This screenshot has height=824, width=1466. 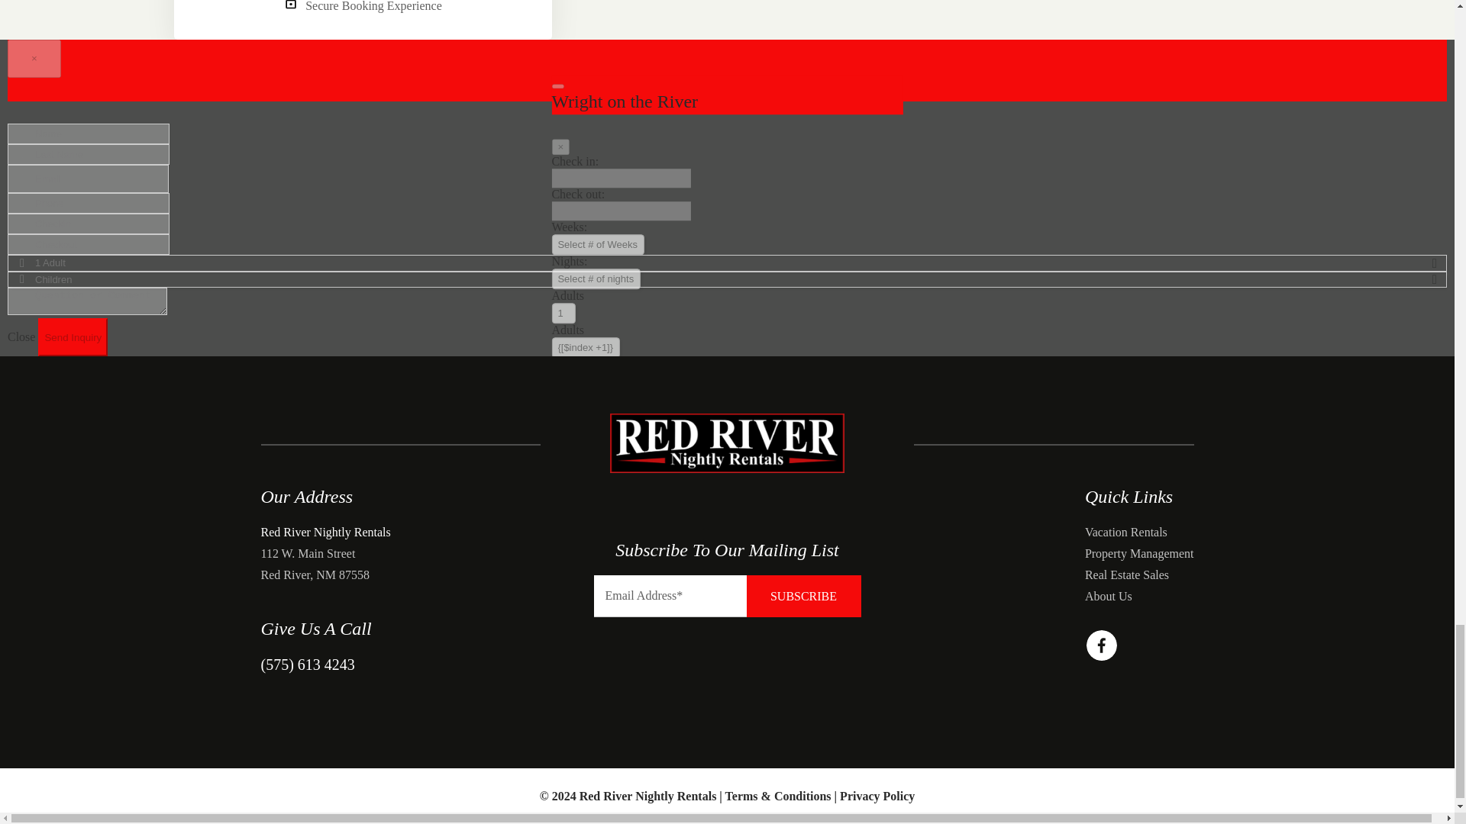 I want to click on Close, so click(x=22, y=337).